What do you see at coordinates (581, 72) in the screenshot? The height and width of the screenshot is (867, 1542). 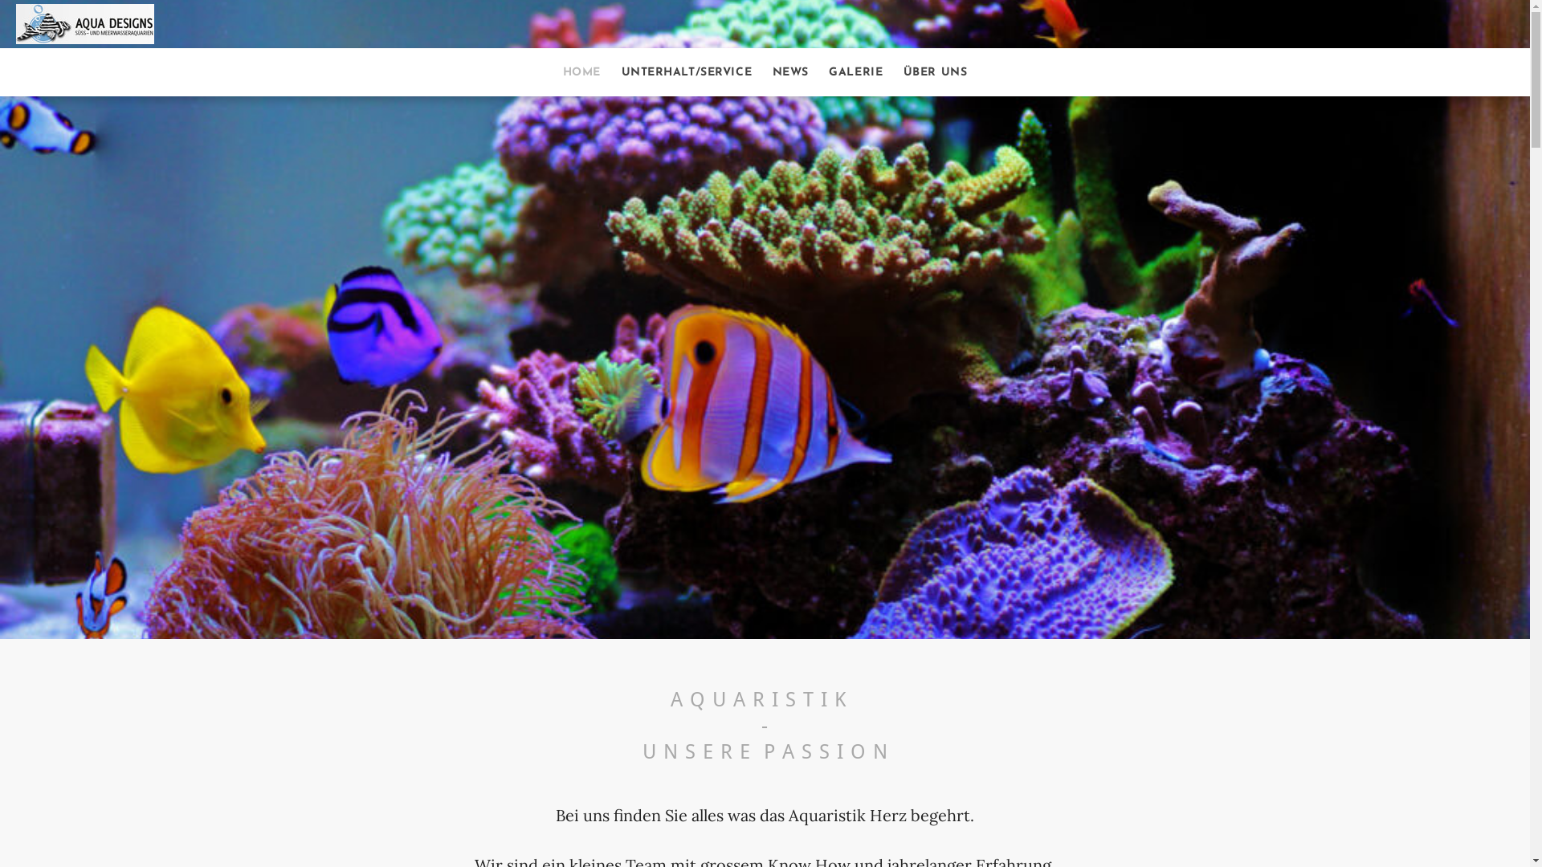 I see `HOME` at bounding box center [581, 72].